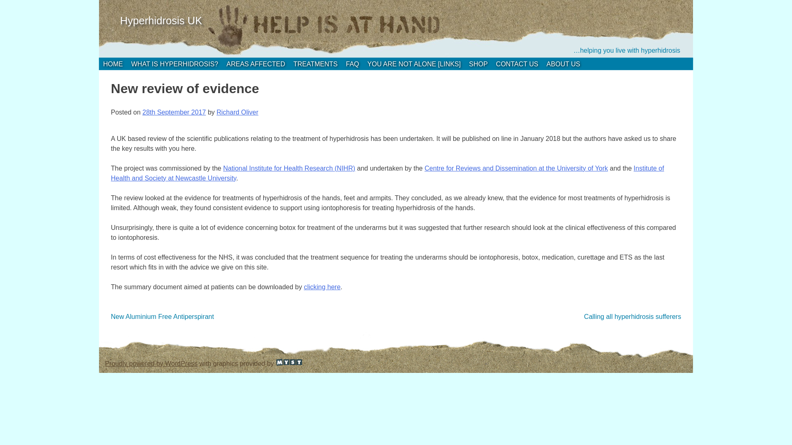  I want to click on SHOP, so click(478, 64).